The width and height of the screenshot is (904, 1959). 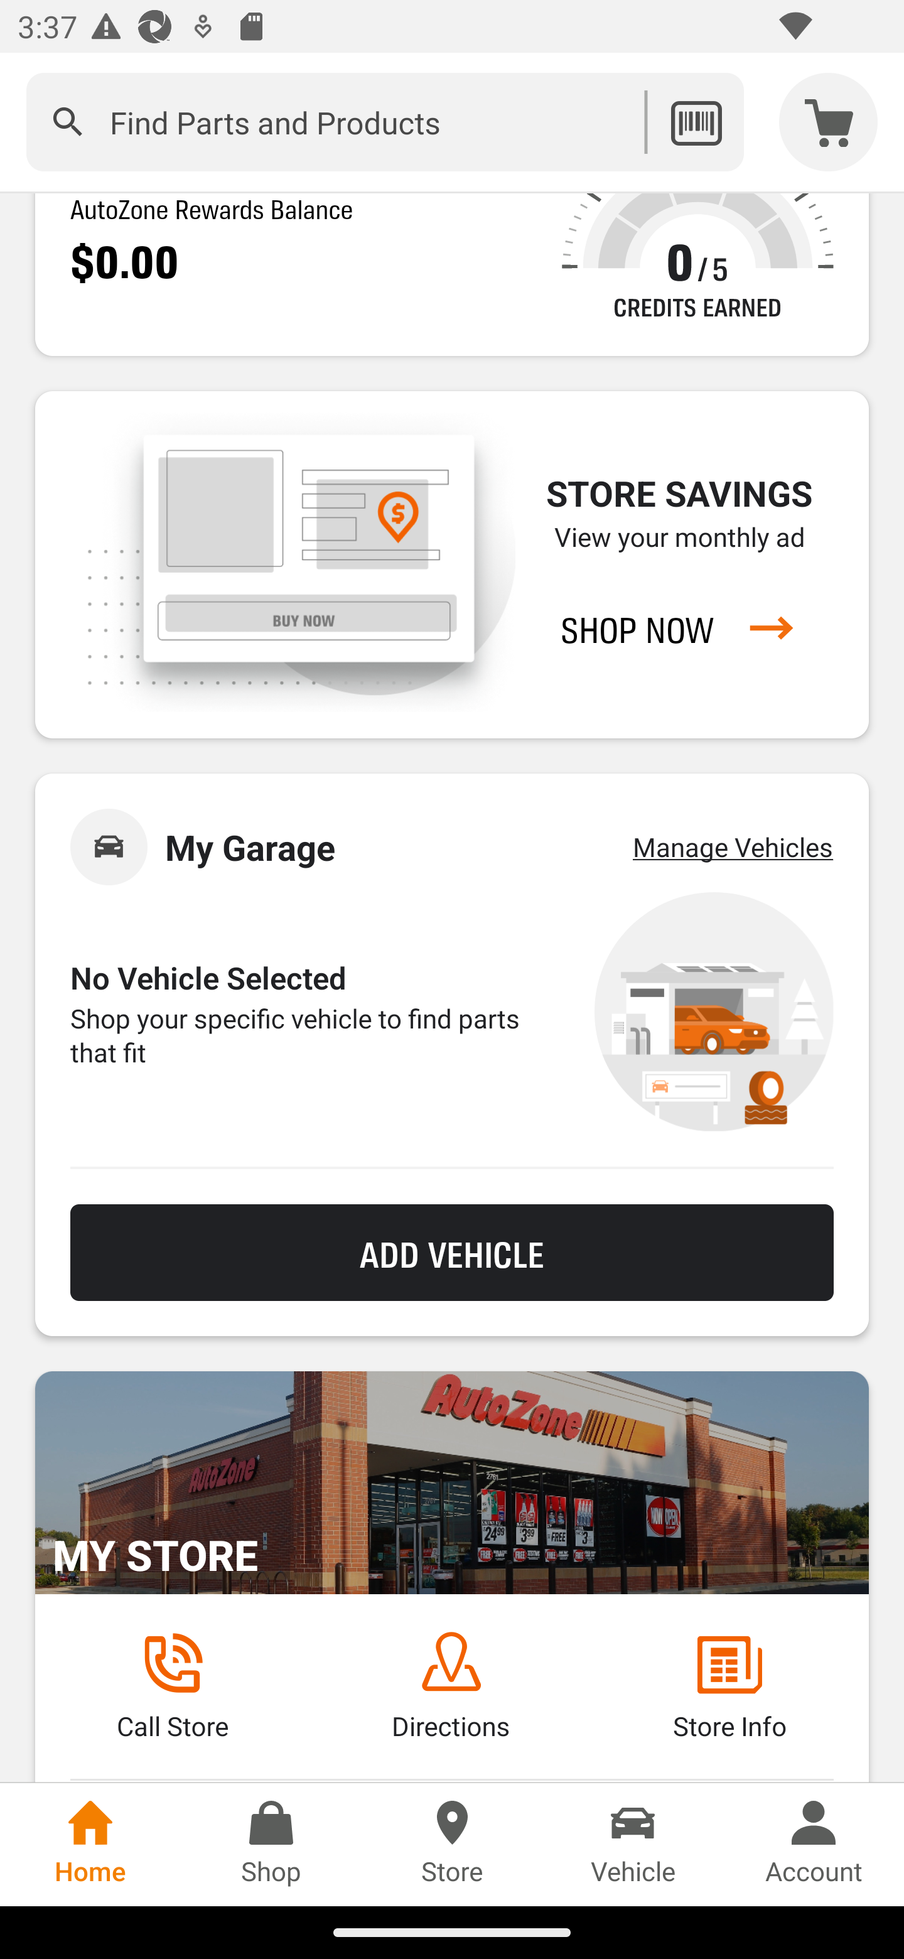 What do you see at coordinates (733, 846) in the screenshot?
I see `Manage Vehicles` at bounding box center [733, 846].